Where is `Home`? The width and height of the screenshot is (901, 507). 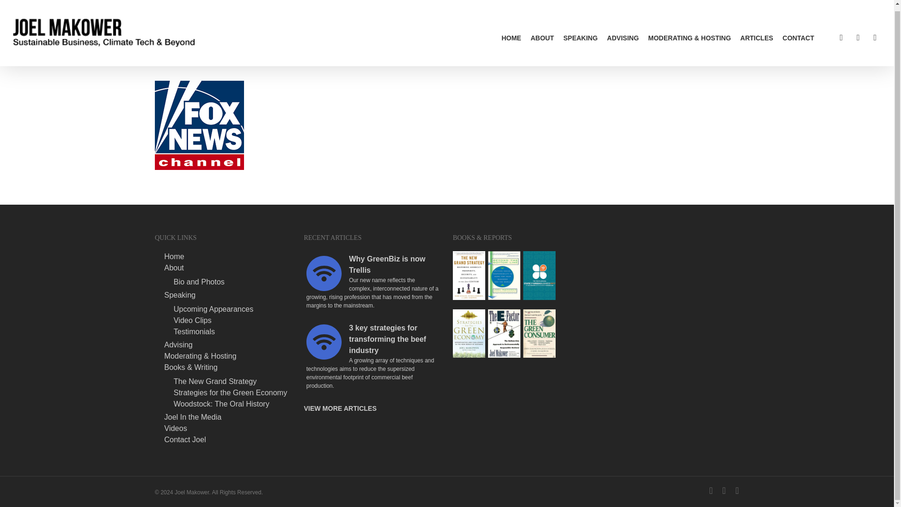 Home is located at coordinates (228, 256).